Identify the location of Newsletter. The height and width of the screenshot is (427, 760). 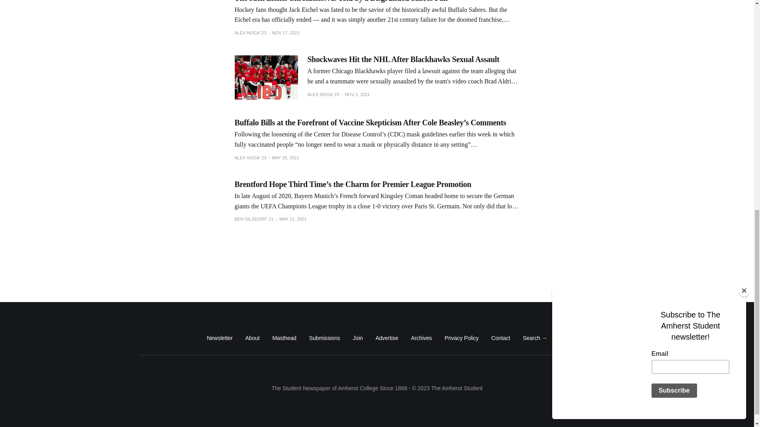
(219, 338).